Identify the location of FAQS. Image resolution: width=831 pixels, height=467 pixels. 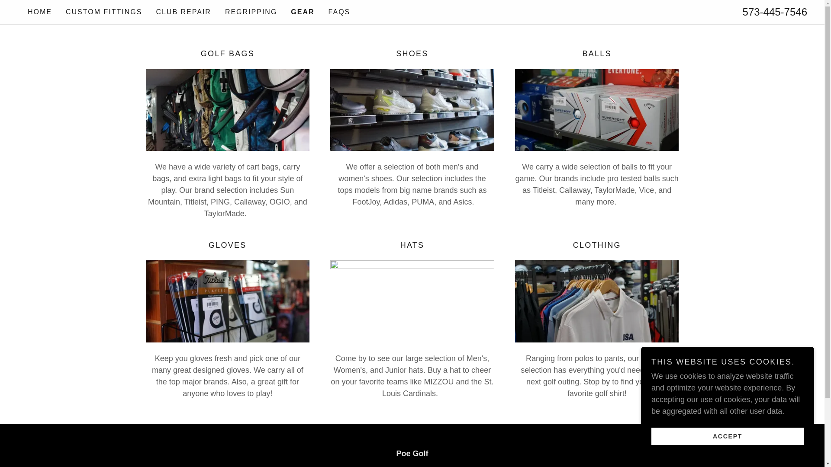
(339, 12).